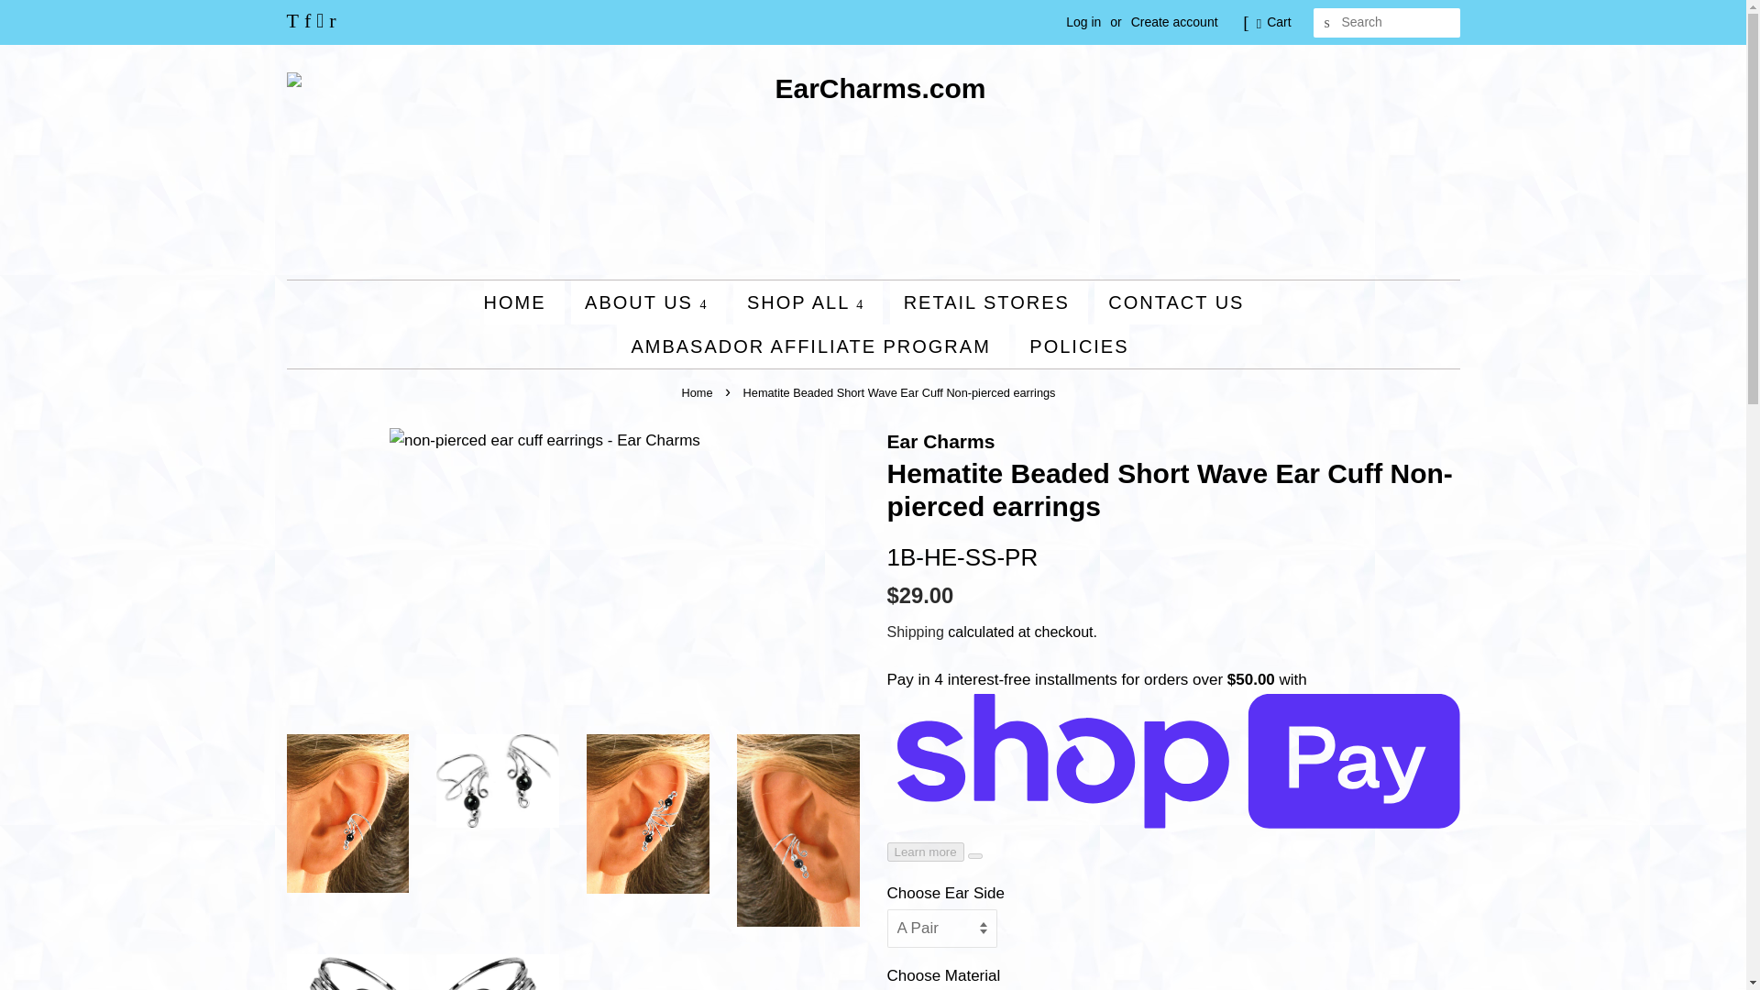 This screenshot has width=1760, height=990. Describe the element at coordinates (808, 302) in the screenshot. I see `SHOP ALL` at that location.